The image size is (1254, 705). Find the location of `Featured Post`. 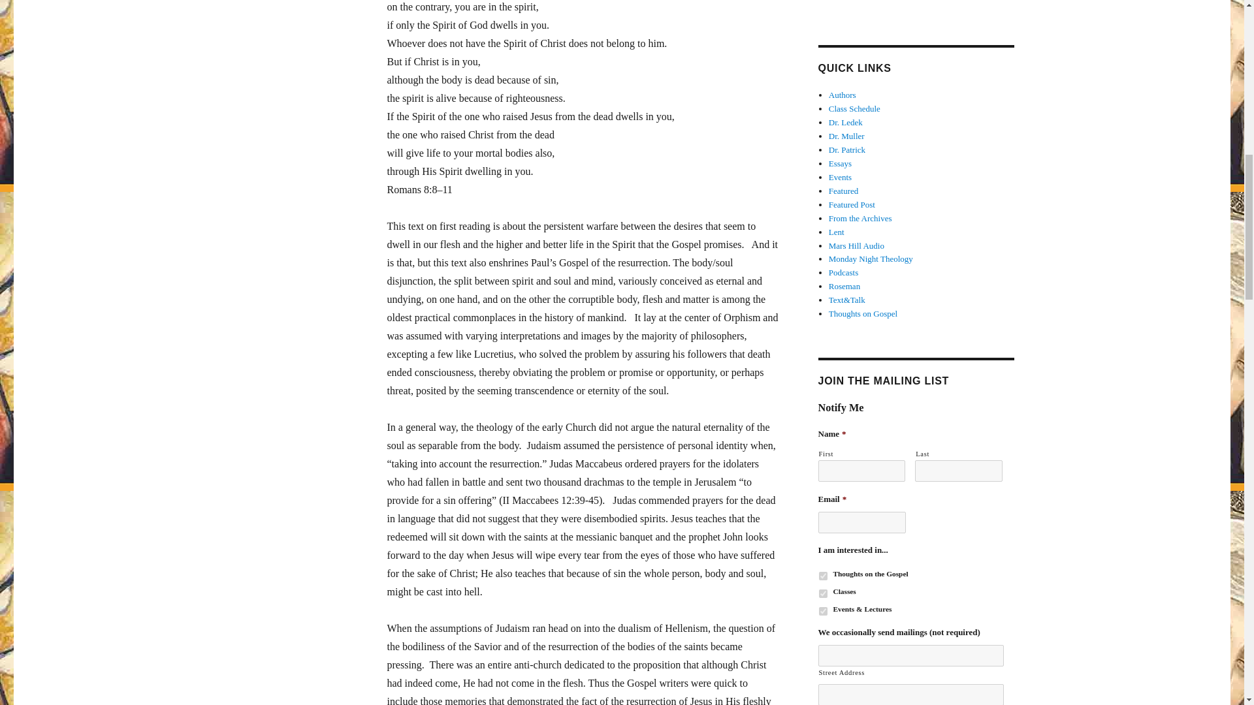

Featured Post is located at coordinates (852, 204).